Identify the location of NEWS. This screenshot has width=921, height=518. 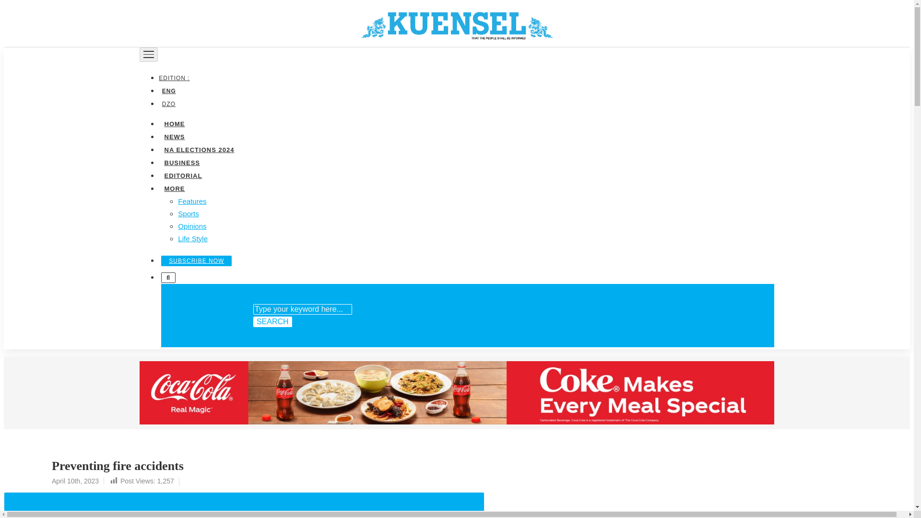
(174, 136).